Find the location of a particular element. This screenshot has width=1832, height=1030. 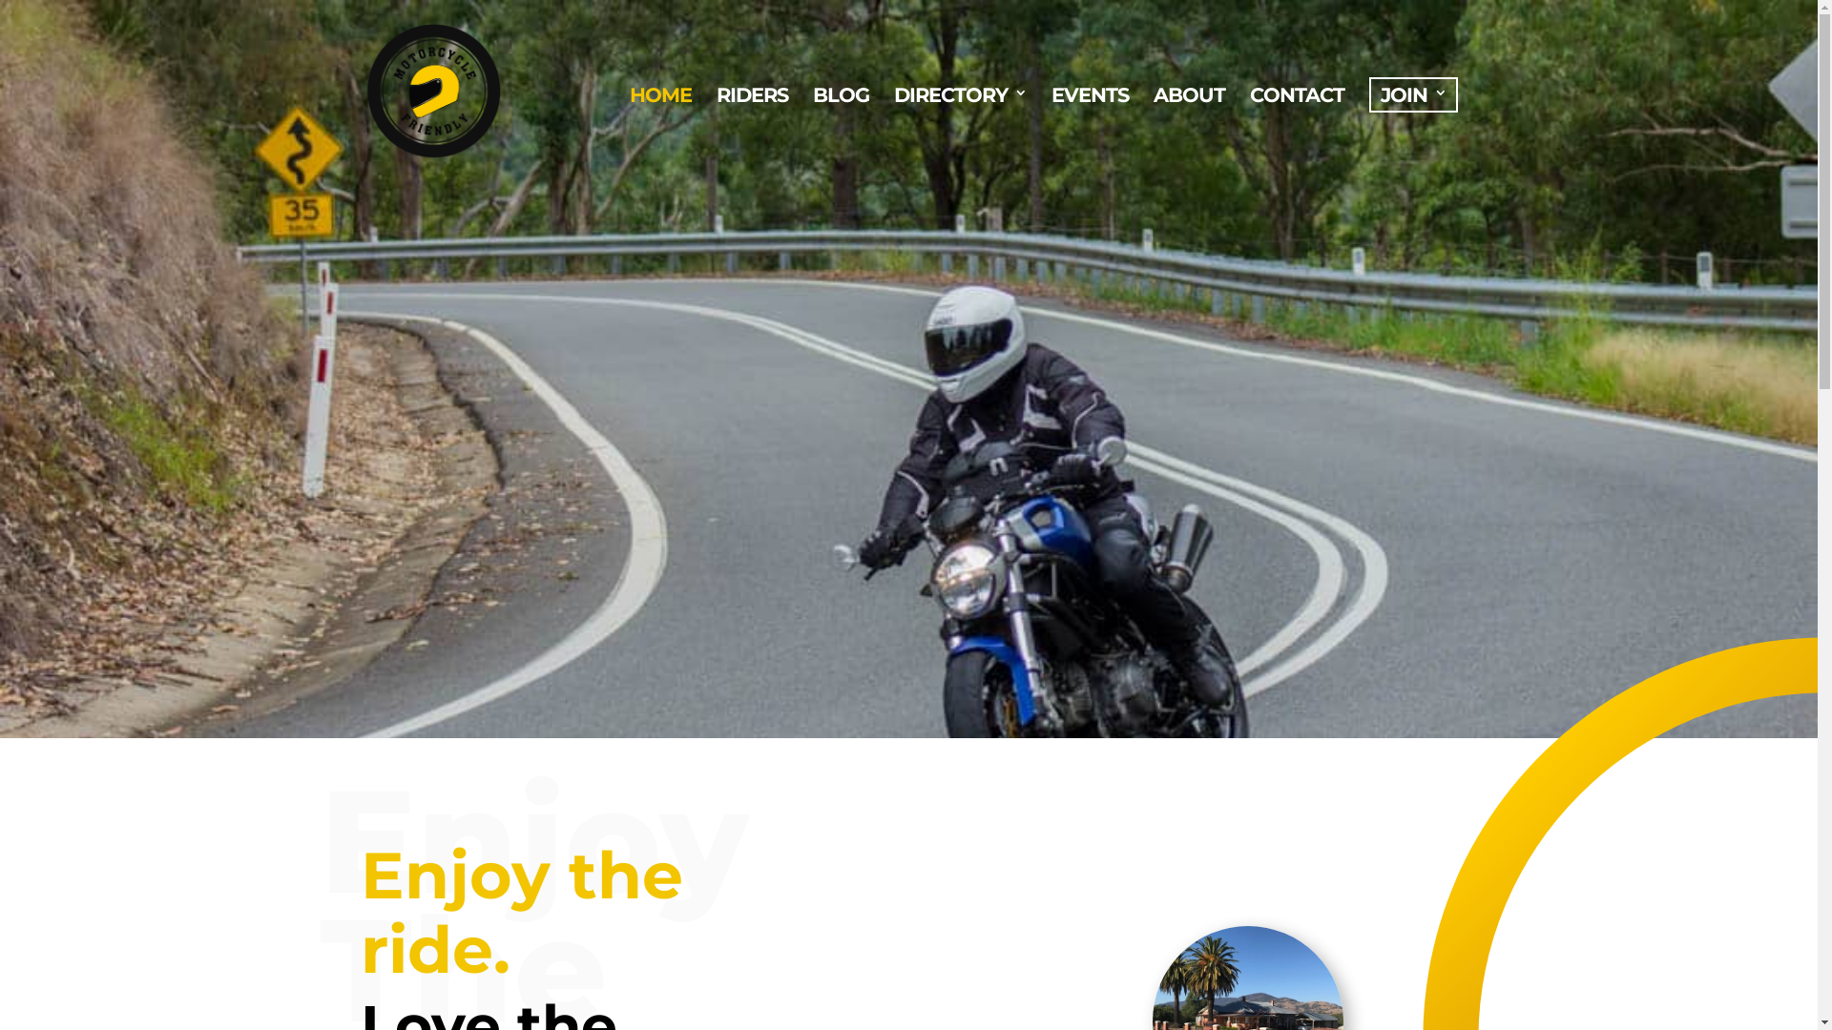

BLOG is located at coordinates (842, 134).